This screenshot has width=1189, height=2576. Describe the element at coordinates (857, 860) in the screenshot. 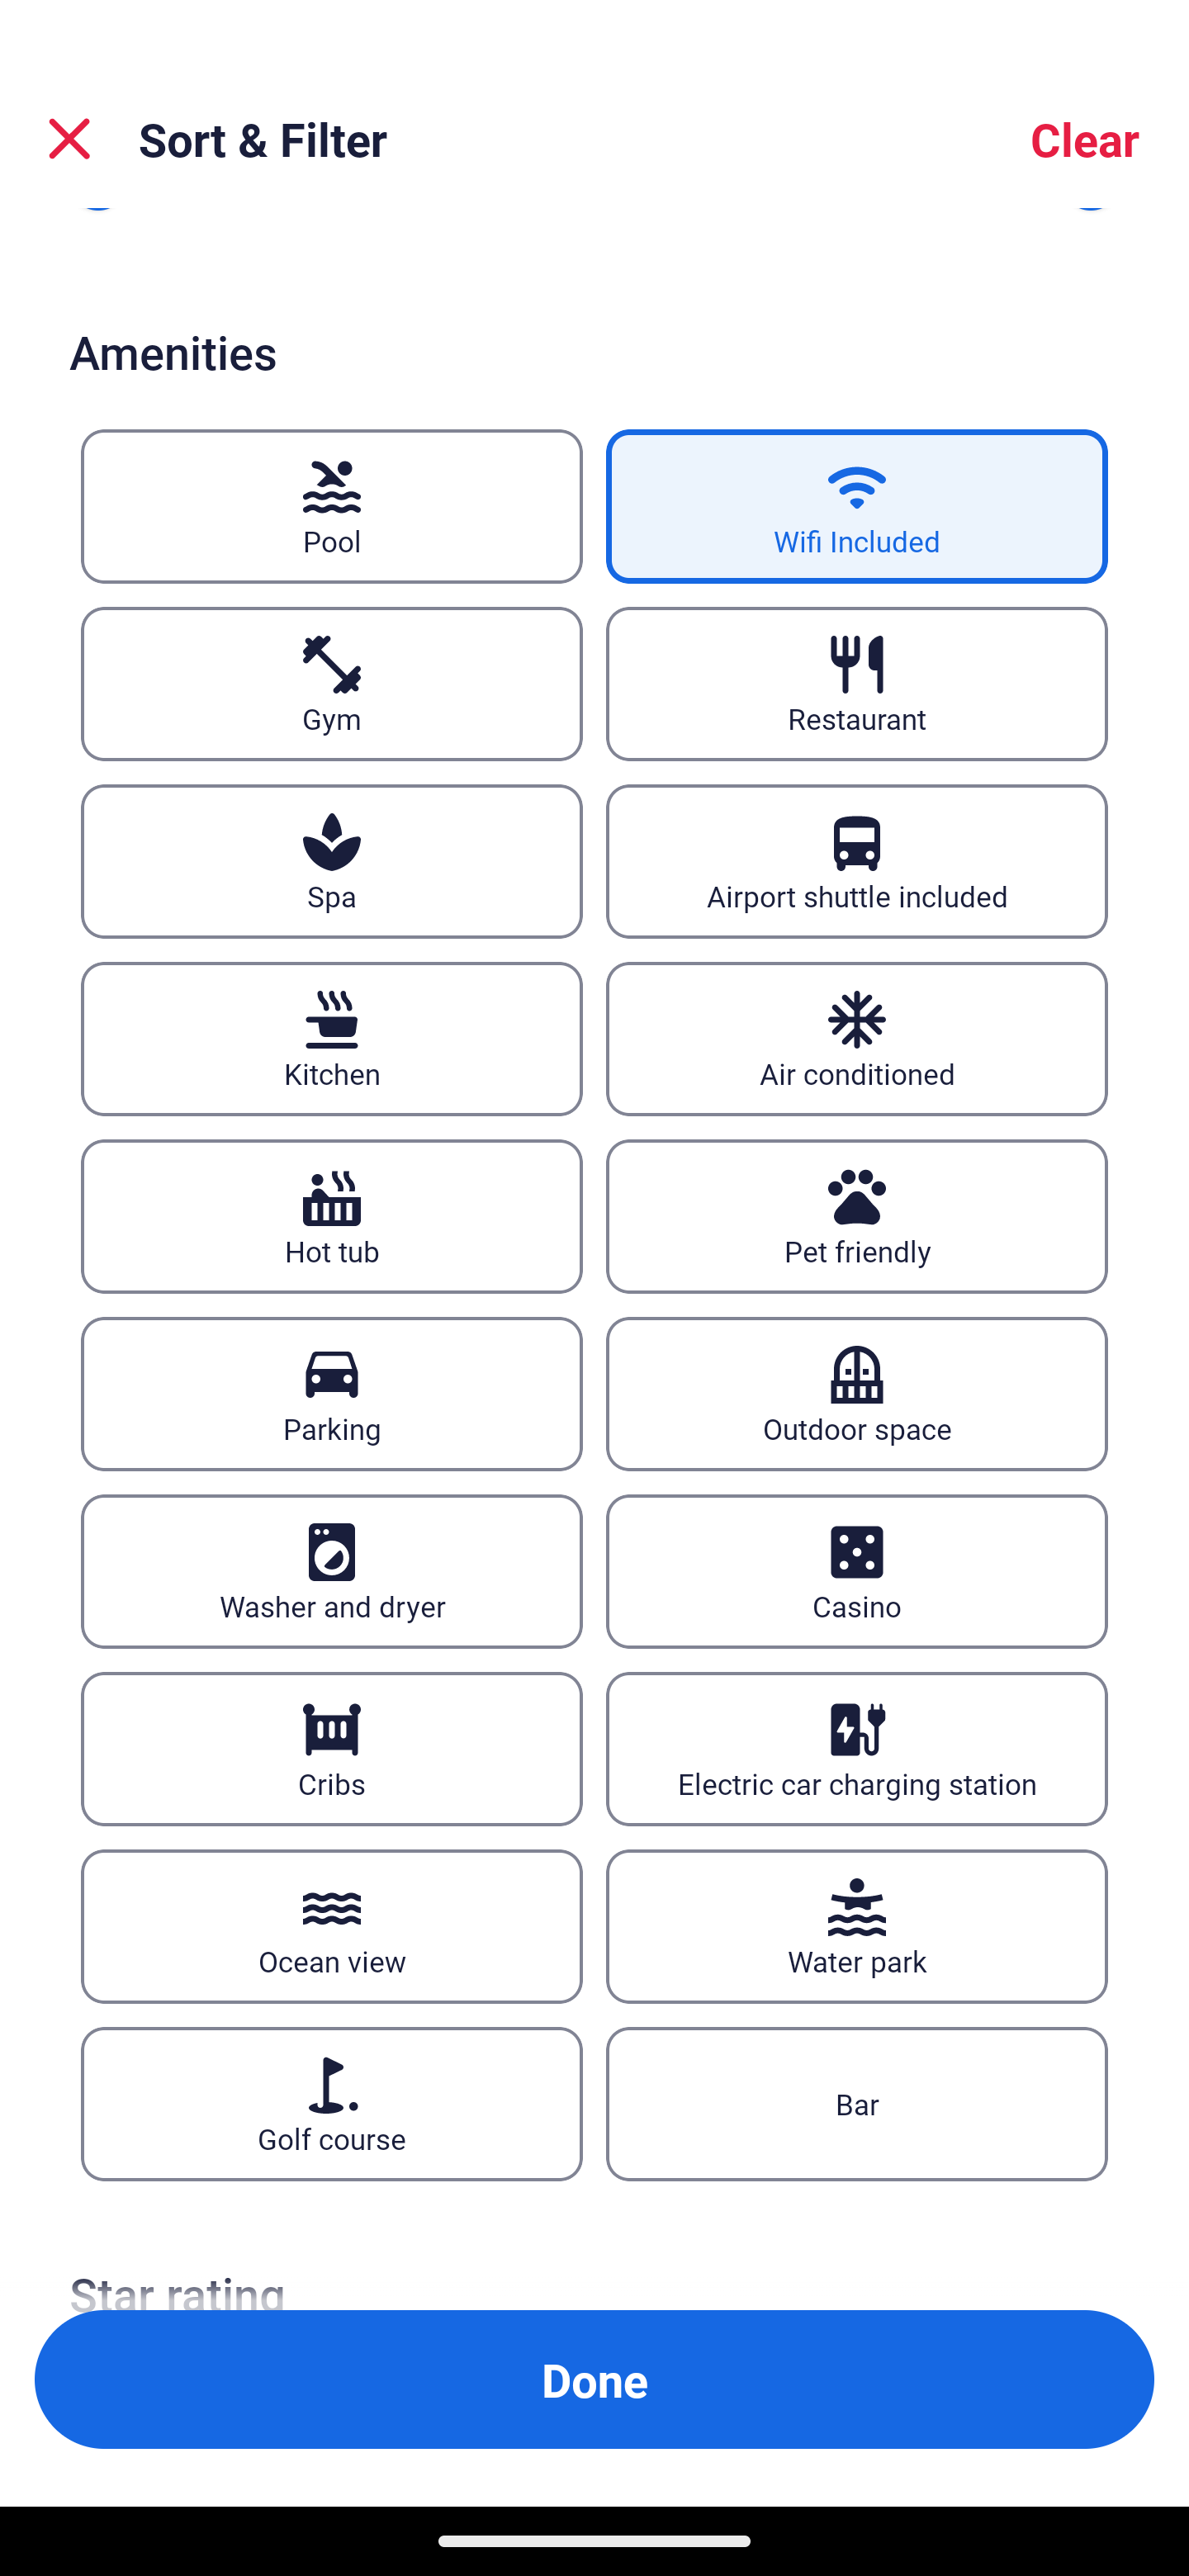

I see `Airport shuttle included` at that location.